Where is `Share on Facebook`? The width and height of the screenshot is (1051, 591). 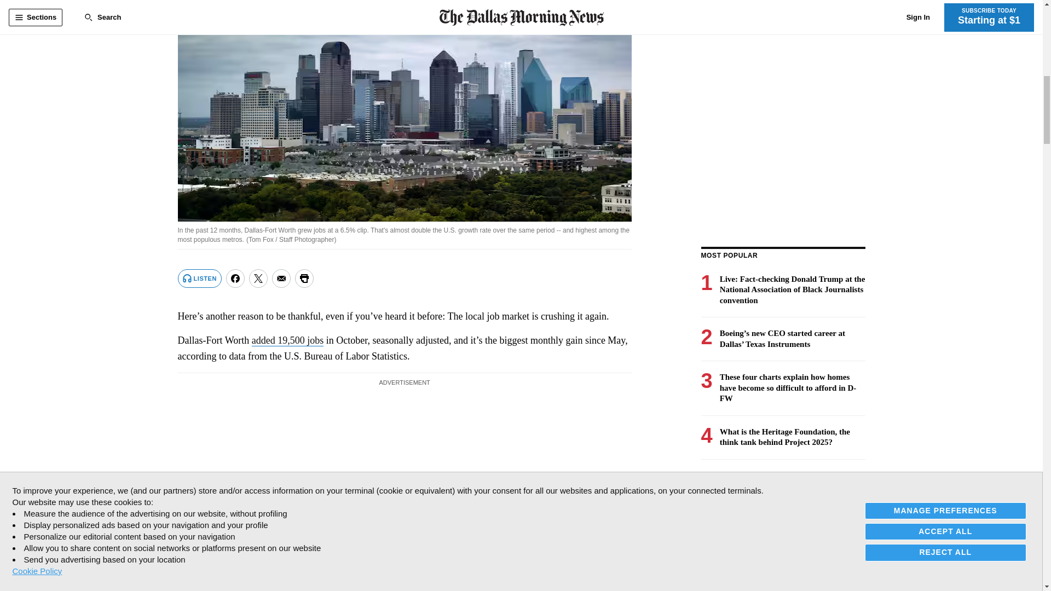
Share on Facebook is located at coordinates (235, 278).